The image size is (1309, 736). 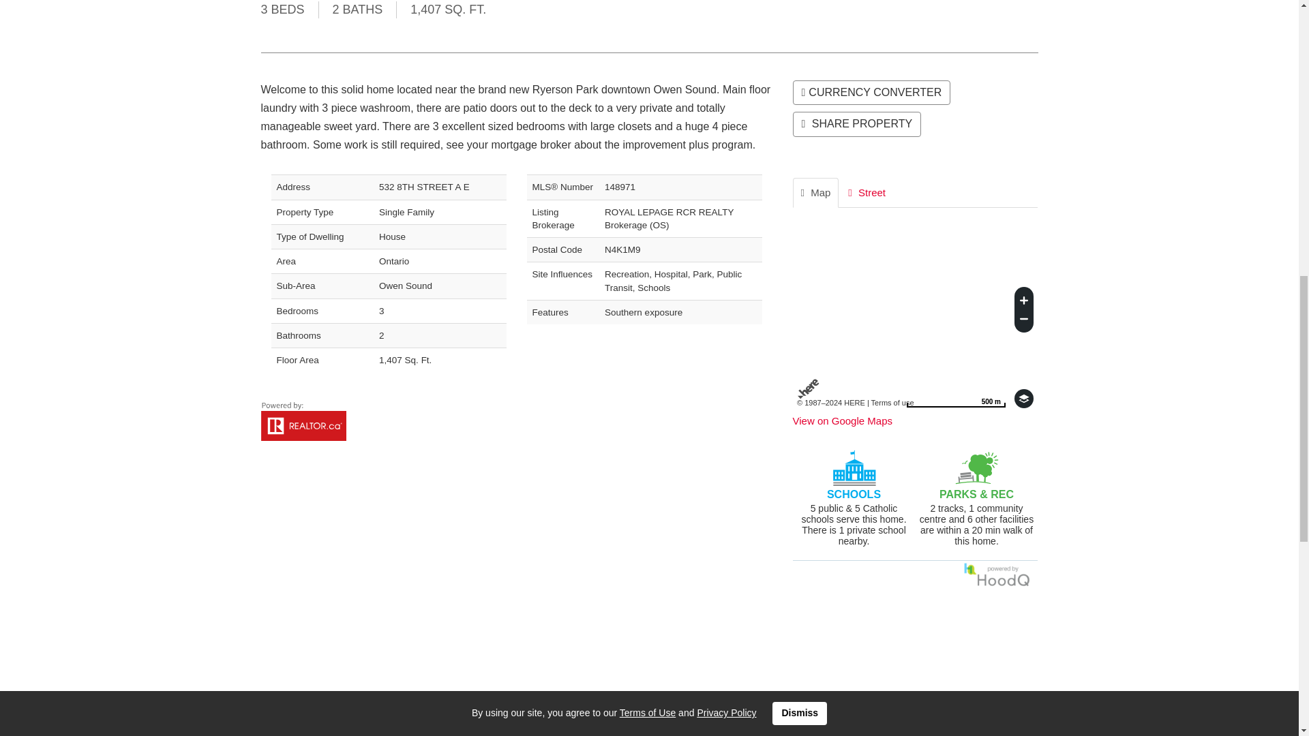 I want to click on CURRENCY CONVERTER, so click(x=915, y=672).